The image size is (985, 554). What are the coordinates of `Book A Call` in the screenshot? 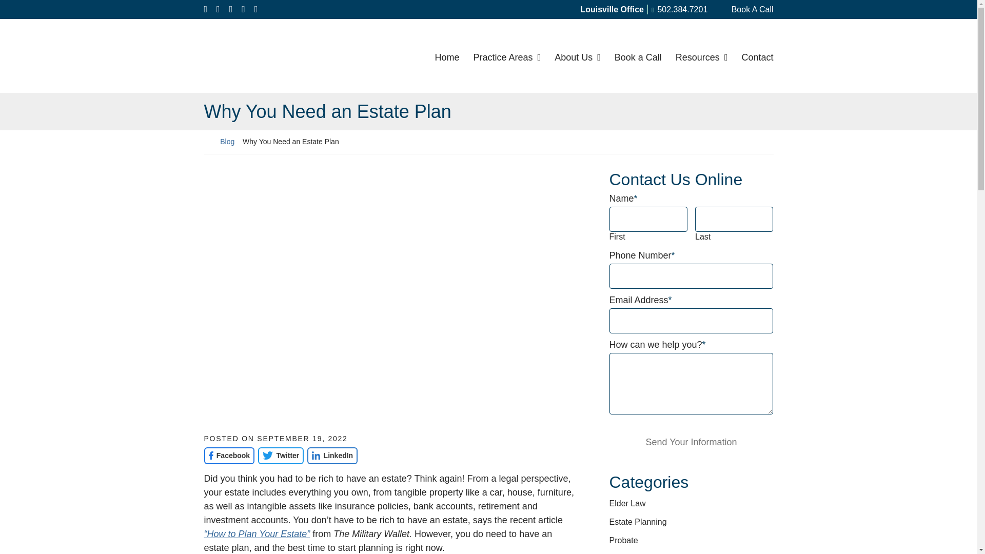 It's located at (745, 9).